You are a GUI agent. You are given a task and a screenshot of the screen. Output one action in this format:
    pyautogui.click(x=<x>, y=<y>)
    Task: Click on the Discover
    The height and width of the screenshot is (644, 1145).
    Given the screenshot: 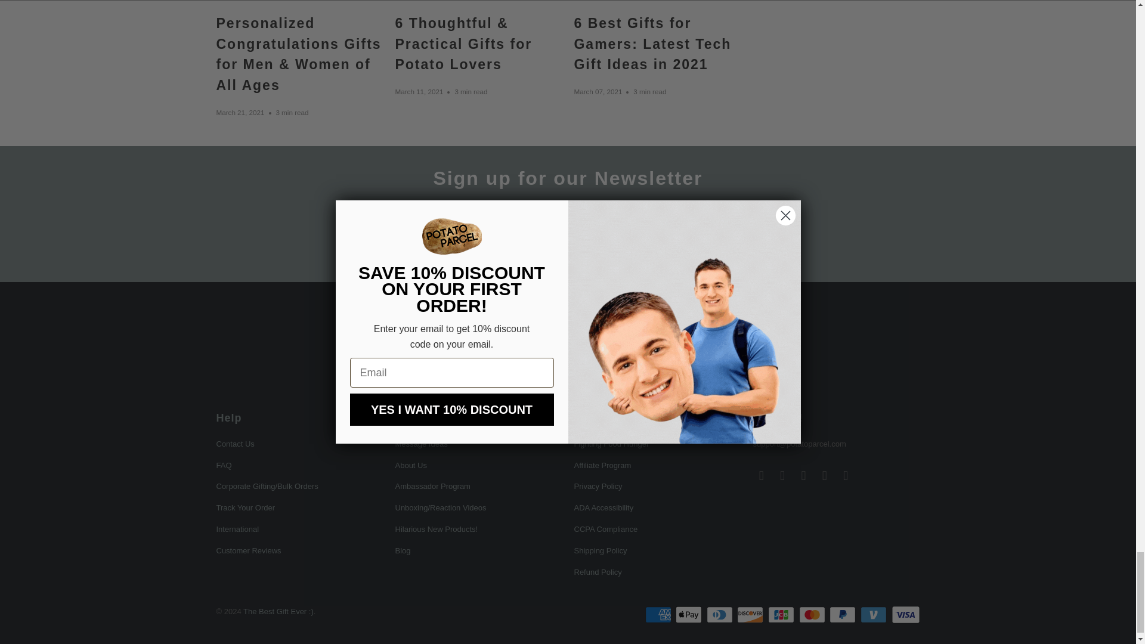 What is the action you would take?
    pyautogui.click(x=751, y=615)
    